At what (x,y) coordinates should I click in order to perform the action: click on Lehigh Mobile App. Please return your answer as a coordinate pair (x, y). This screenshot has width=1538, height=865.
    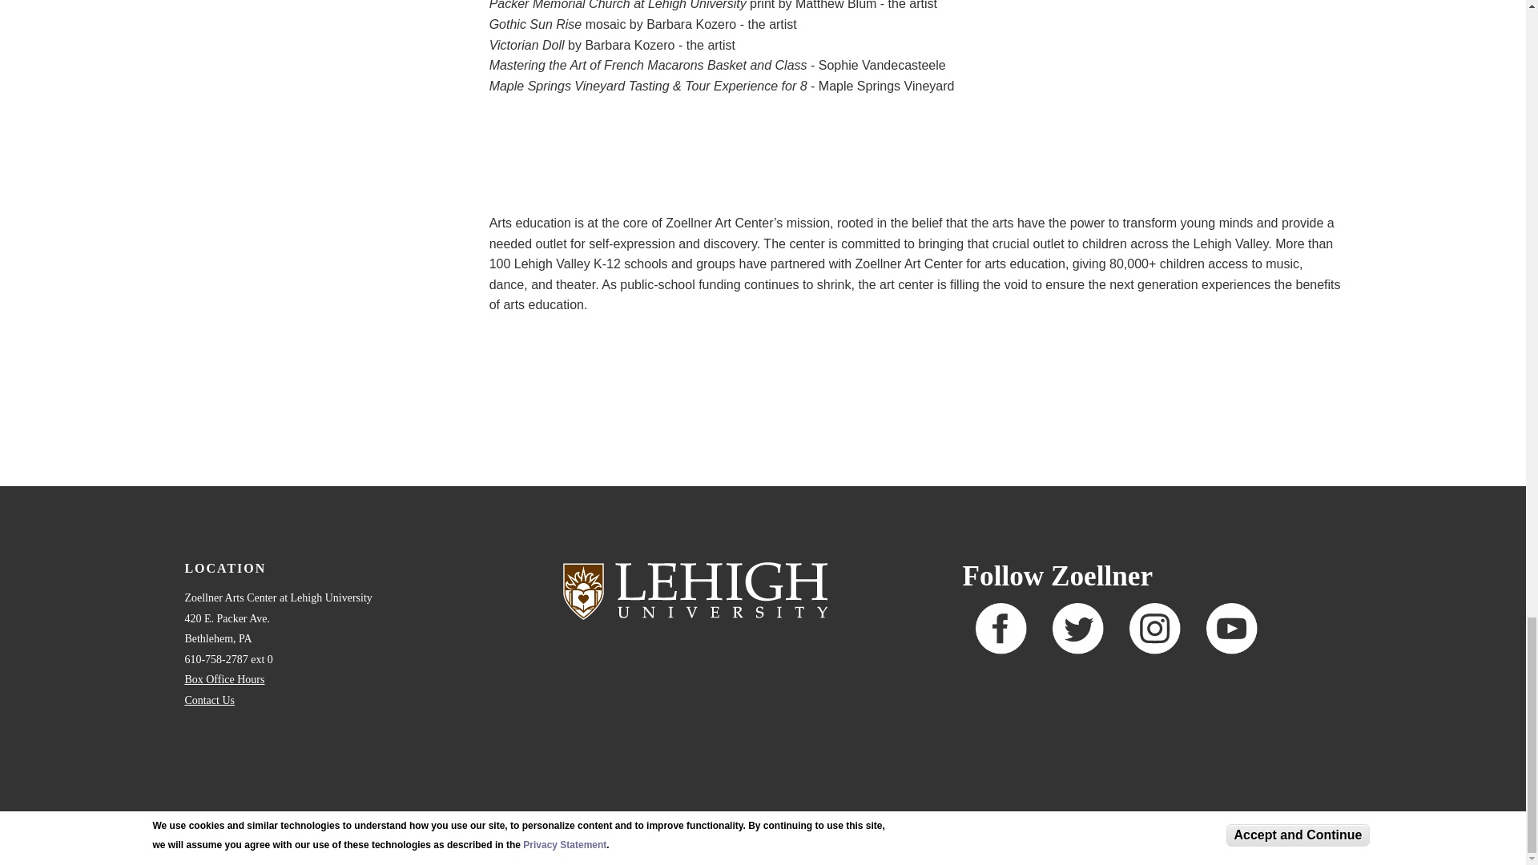
    Looking at the image, I should click on (564, 819).